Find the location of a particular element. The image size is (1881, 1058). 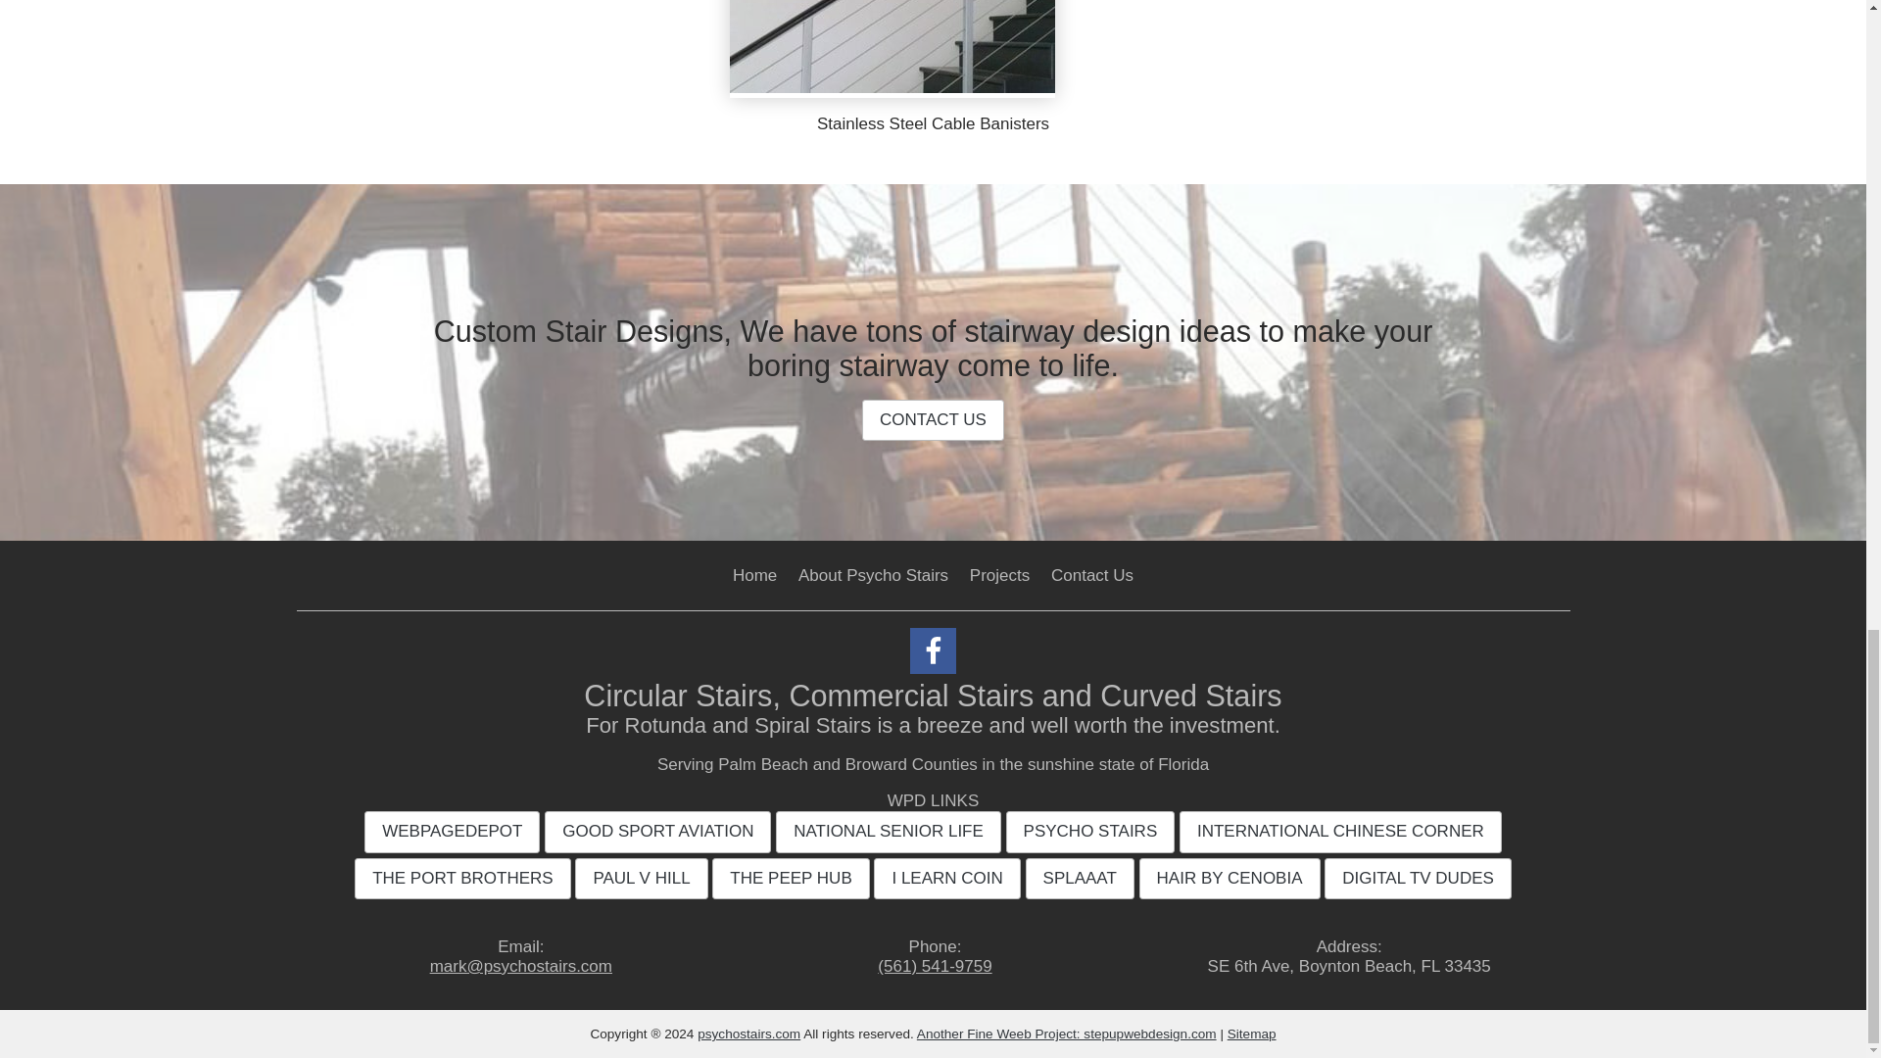

I LEARN COIN is located at coordinates (946, 878).